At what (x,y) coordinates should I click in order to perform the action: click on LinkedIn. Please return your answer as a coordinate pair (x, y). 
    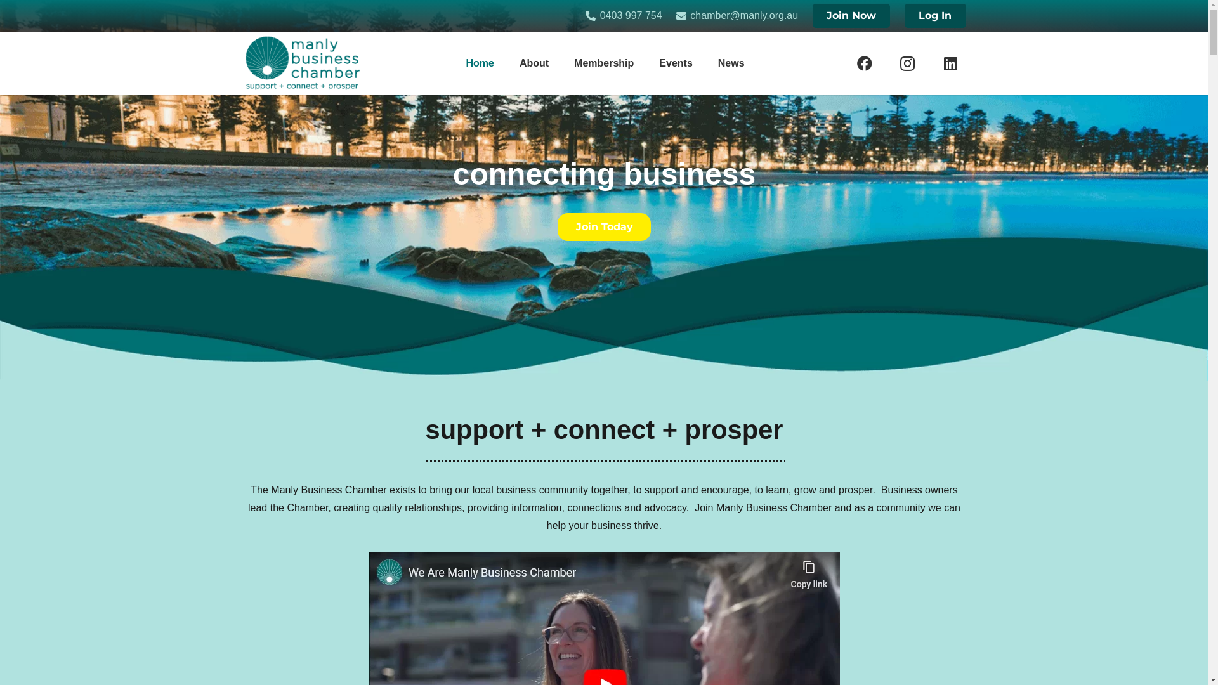
    Looking at the image, I should click on (951, 63).